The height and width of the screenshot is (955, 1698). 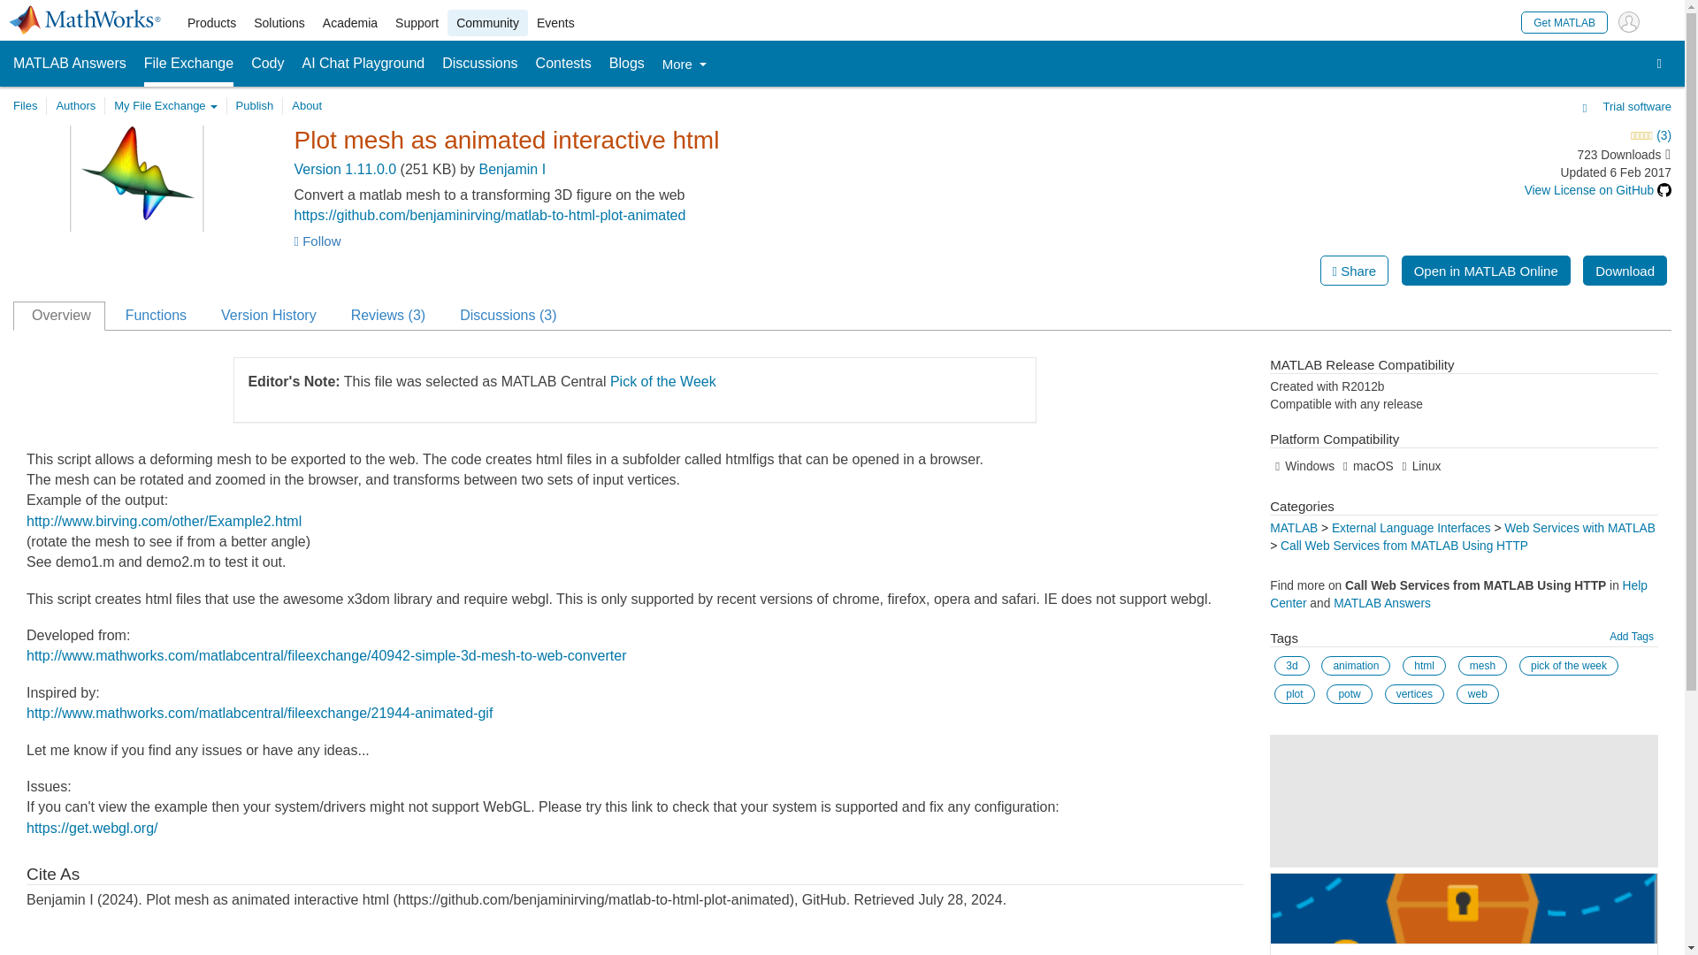 I want to click on More, so click(x=684, y=64).